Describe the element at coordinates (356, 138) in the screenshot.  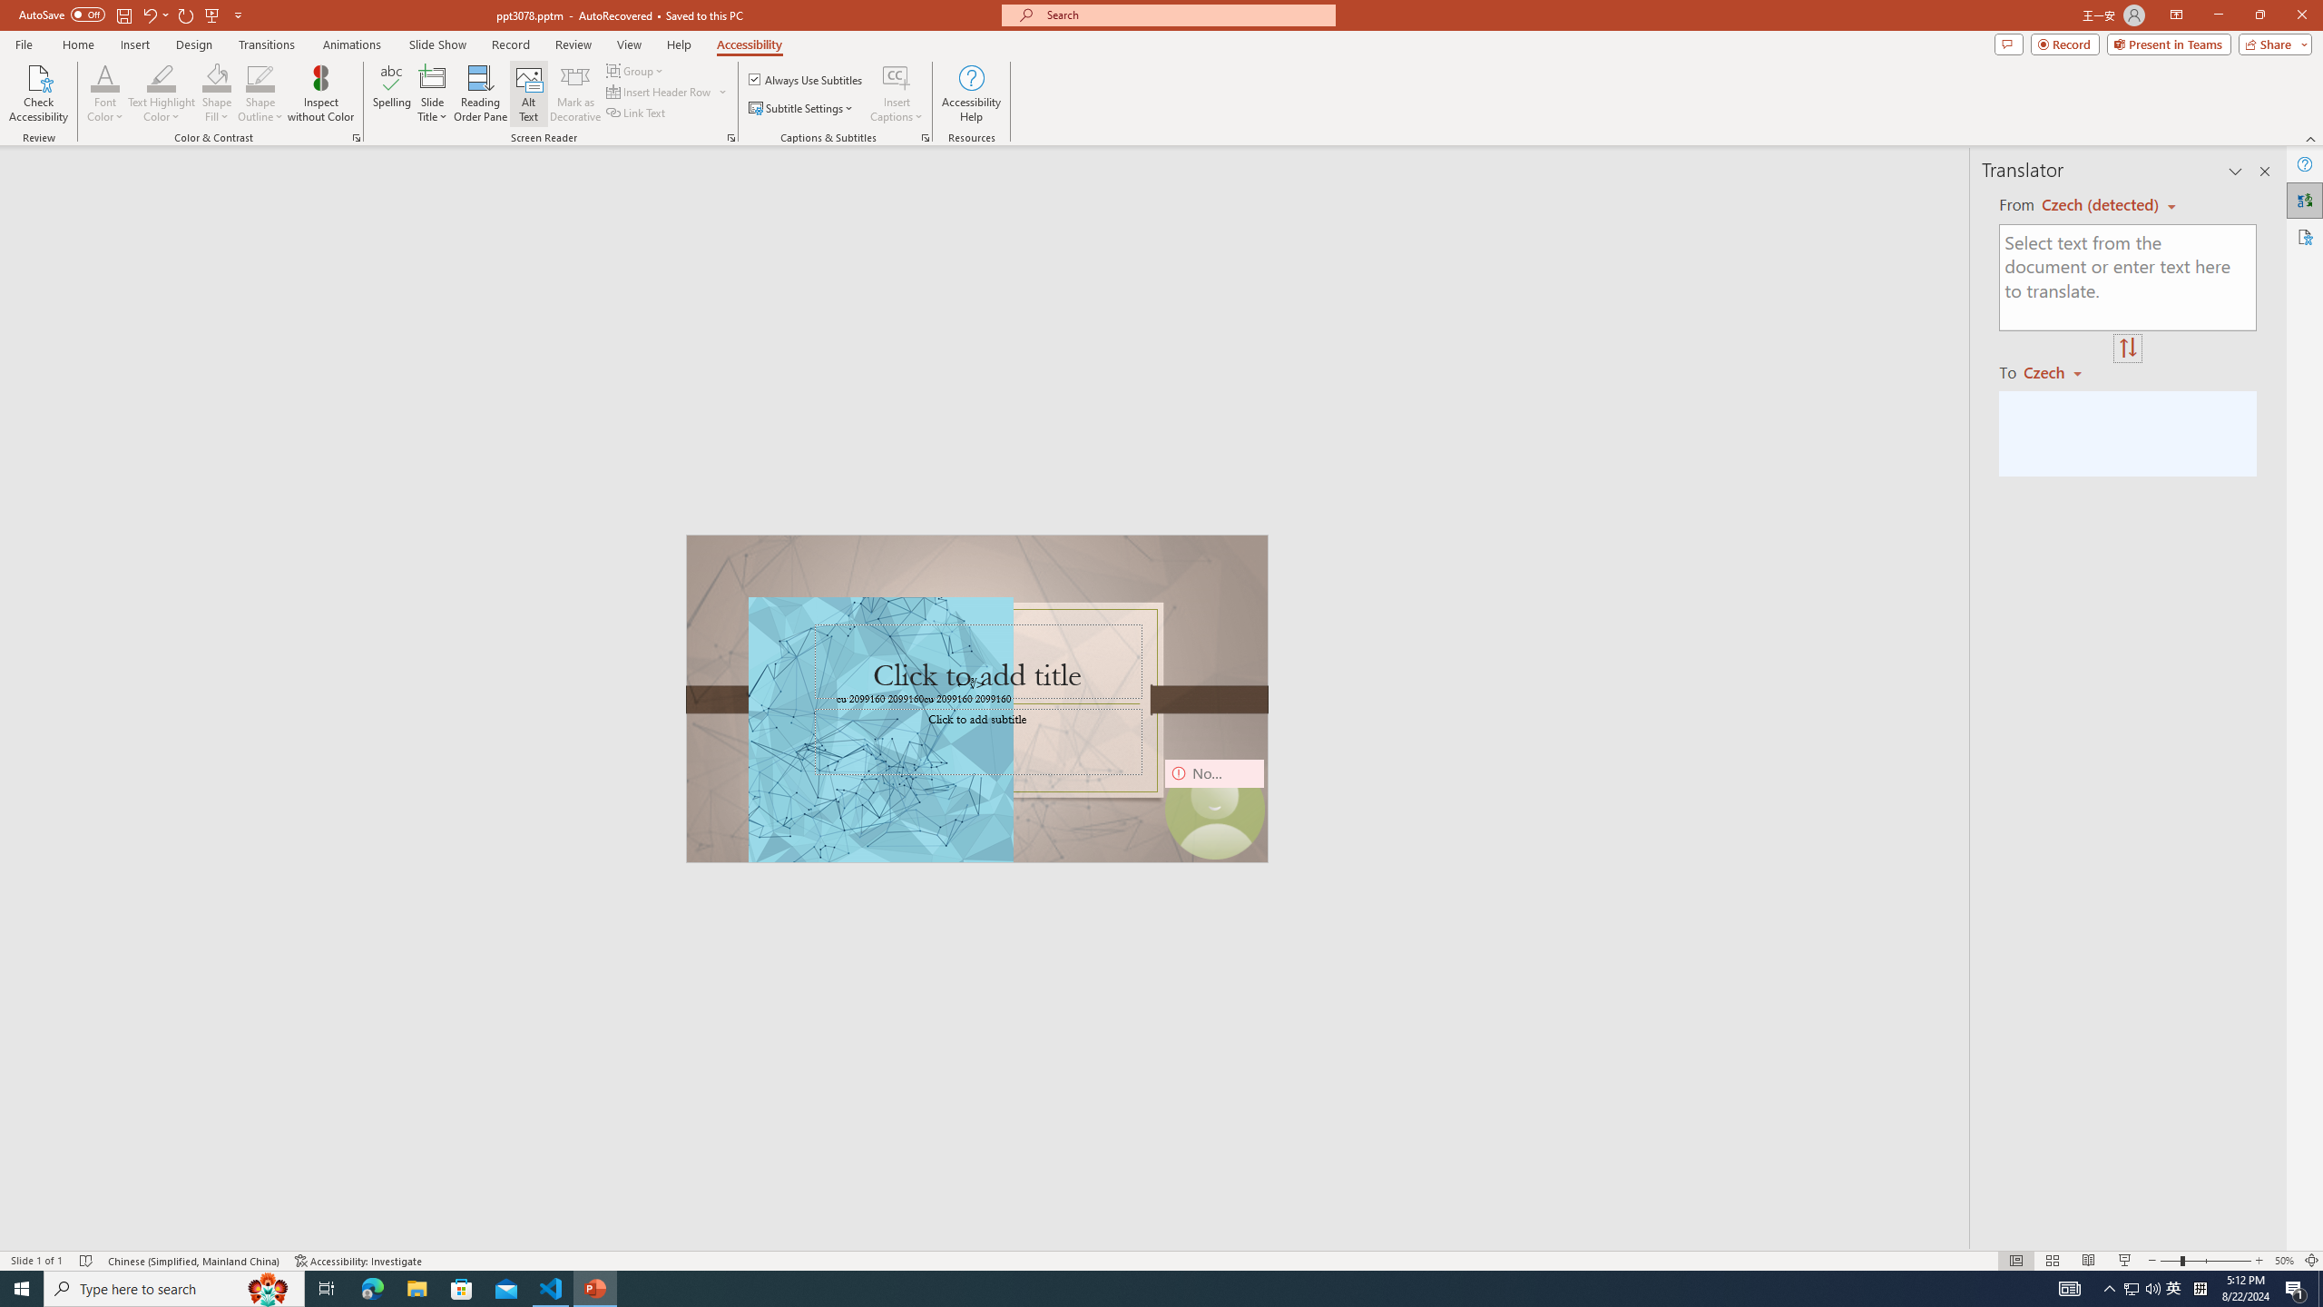
I see `Color & Contrast` at that location.